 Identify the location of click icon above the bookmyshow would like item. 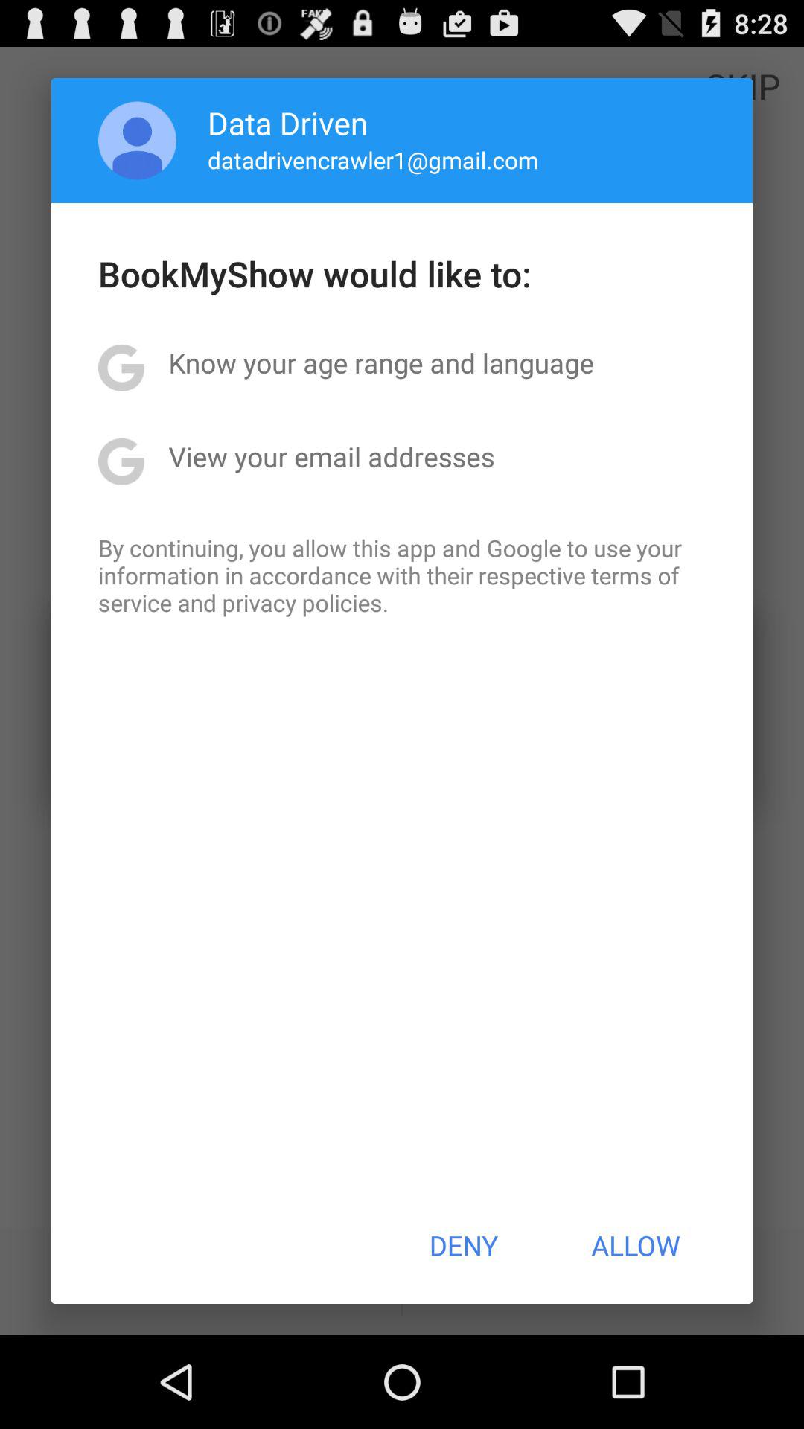
(137, 140).